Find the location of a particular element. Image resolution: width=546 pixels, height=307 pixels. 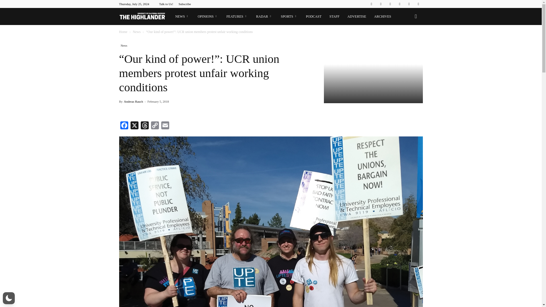

Facebook is located at coordinates (371, 4).